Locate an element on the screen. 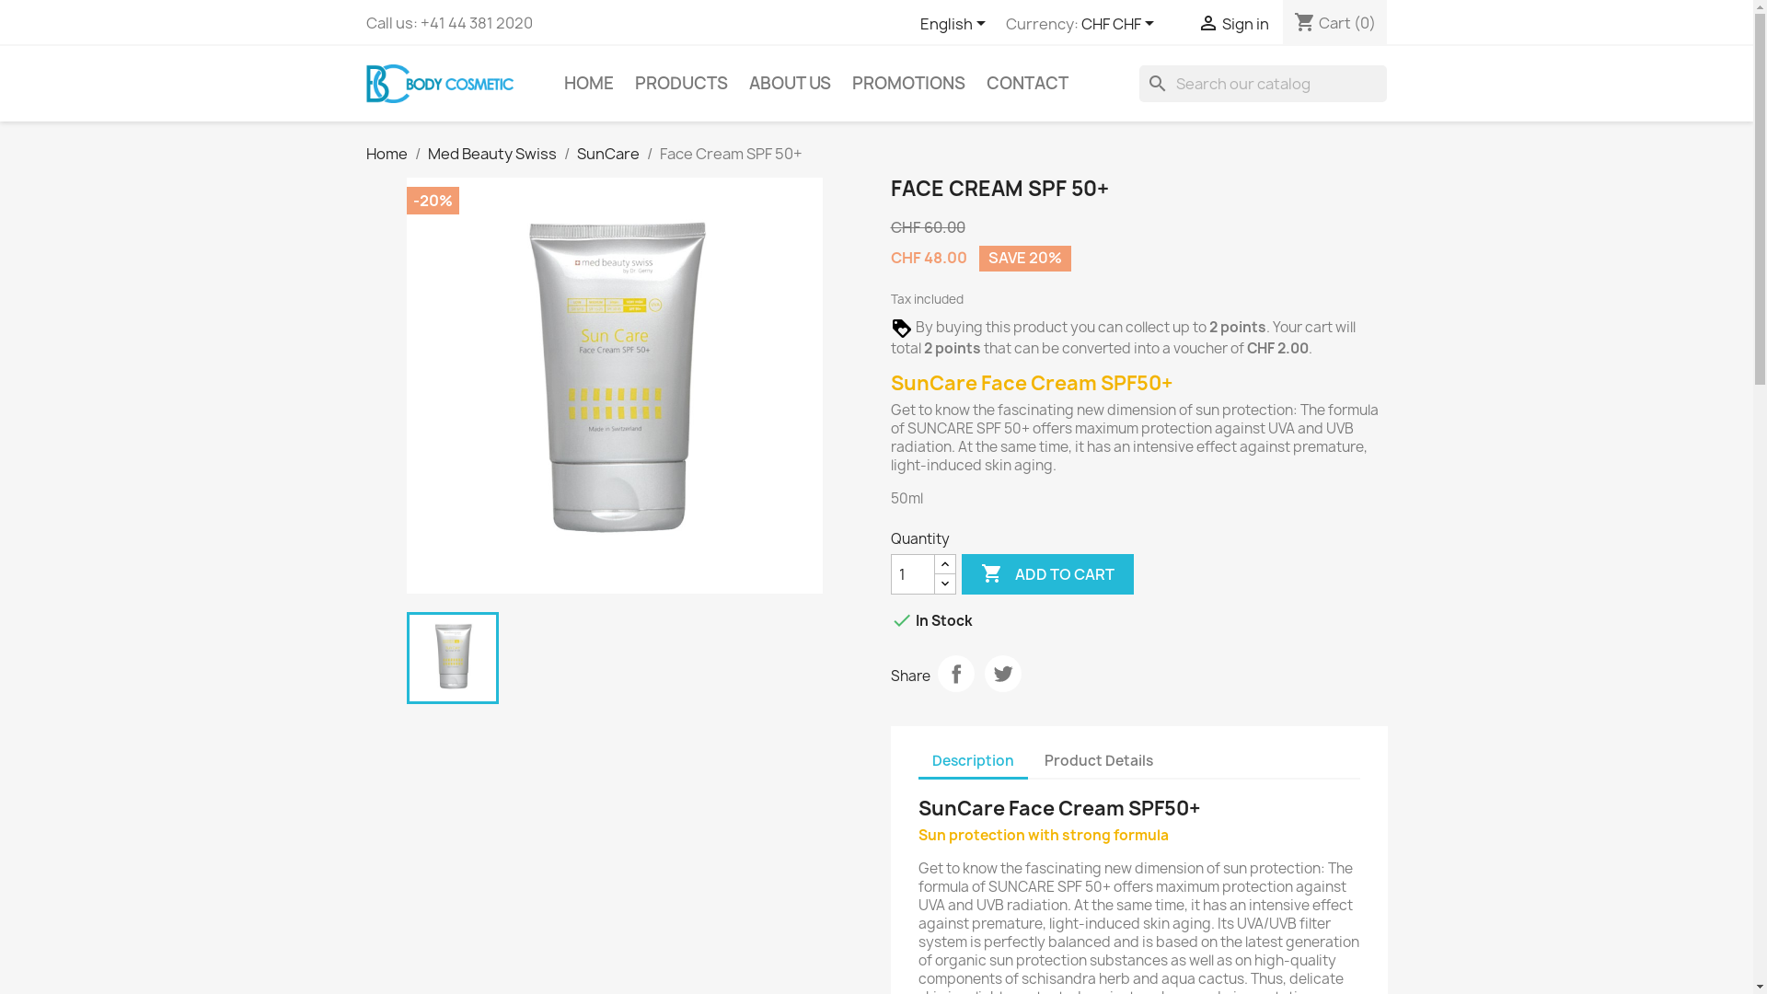 Image resolution: width=1767 pixels, height=994 pixels. Description is located at coordinates (974, 762).